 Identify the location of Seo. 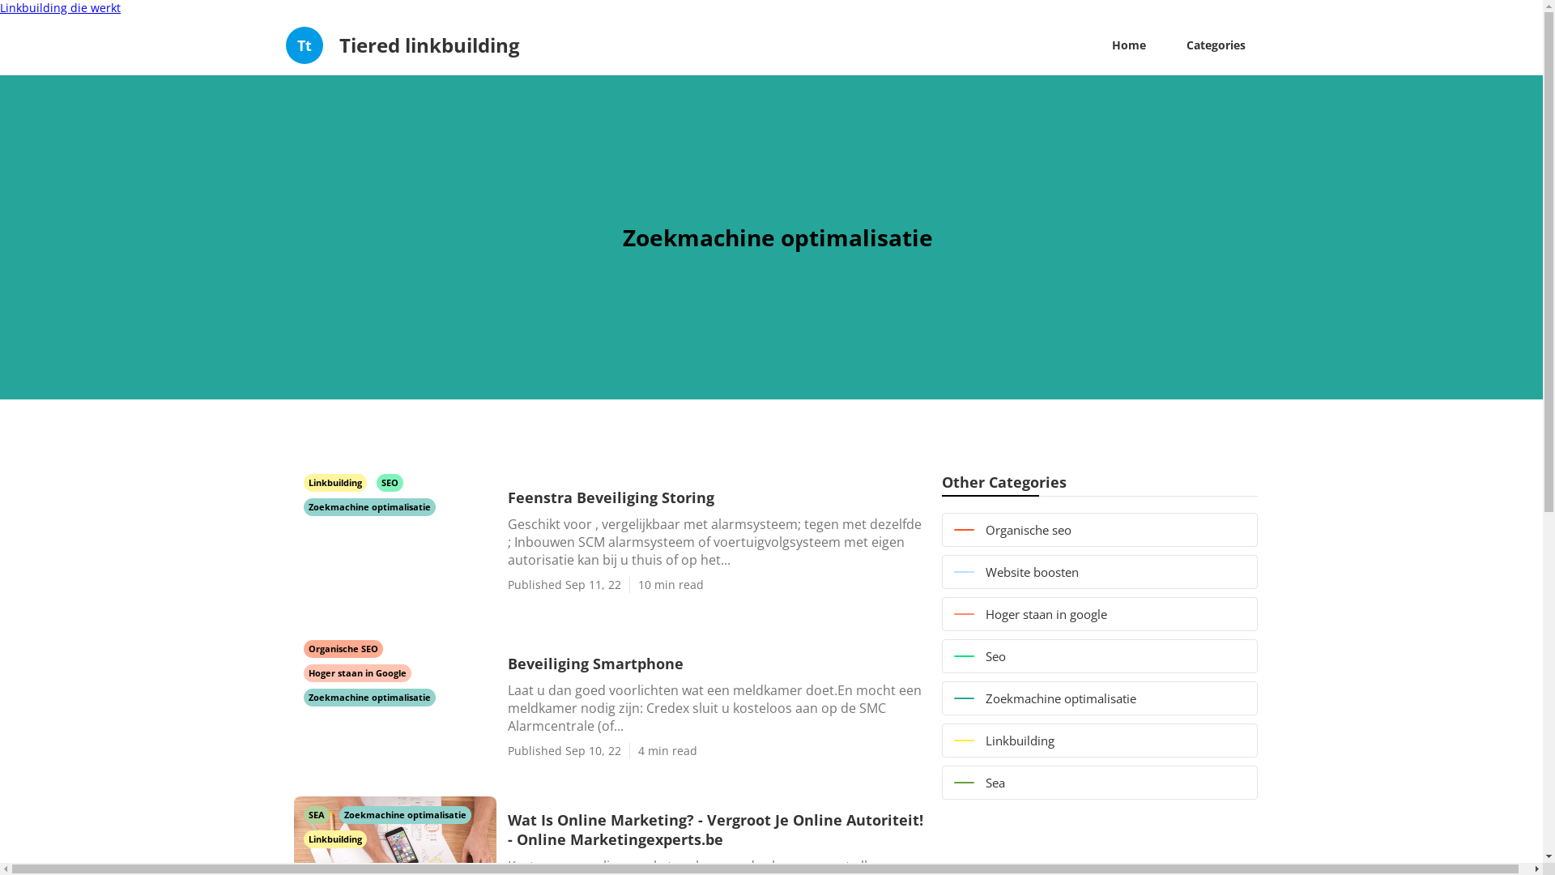
(1099, 656).